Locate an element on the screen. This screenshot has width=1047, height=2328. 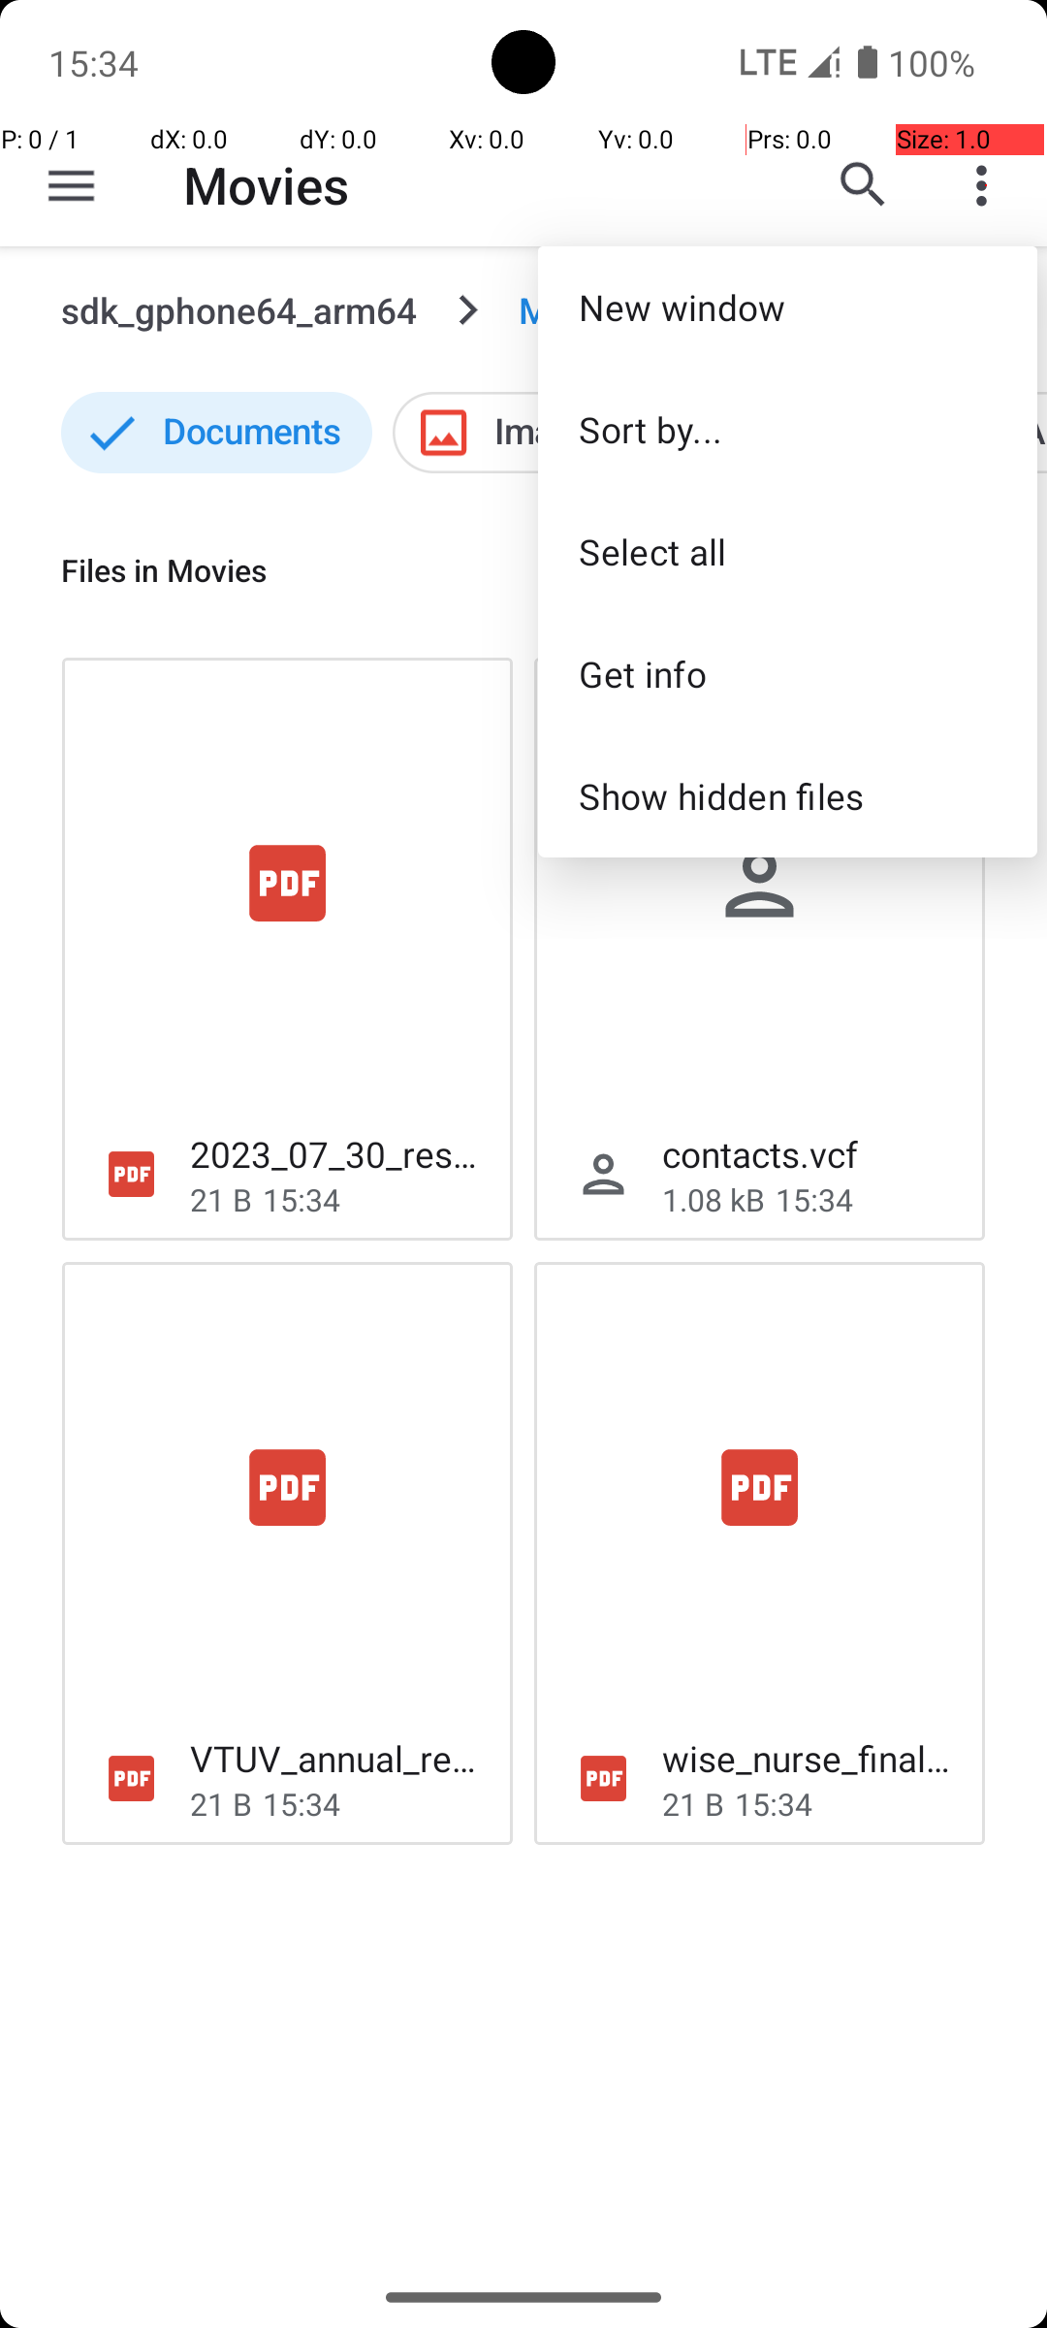
Get info is located at coordinates (787, 673).